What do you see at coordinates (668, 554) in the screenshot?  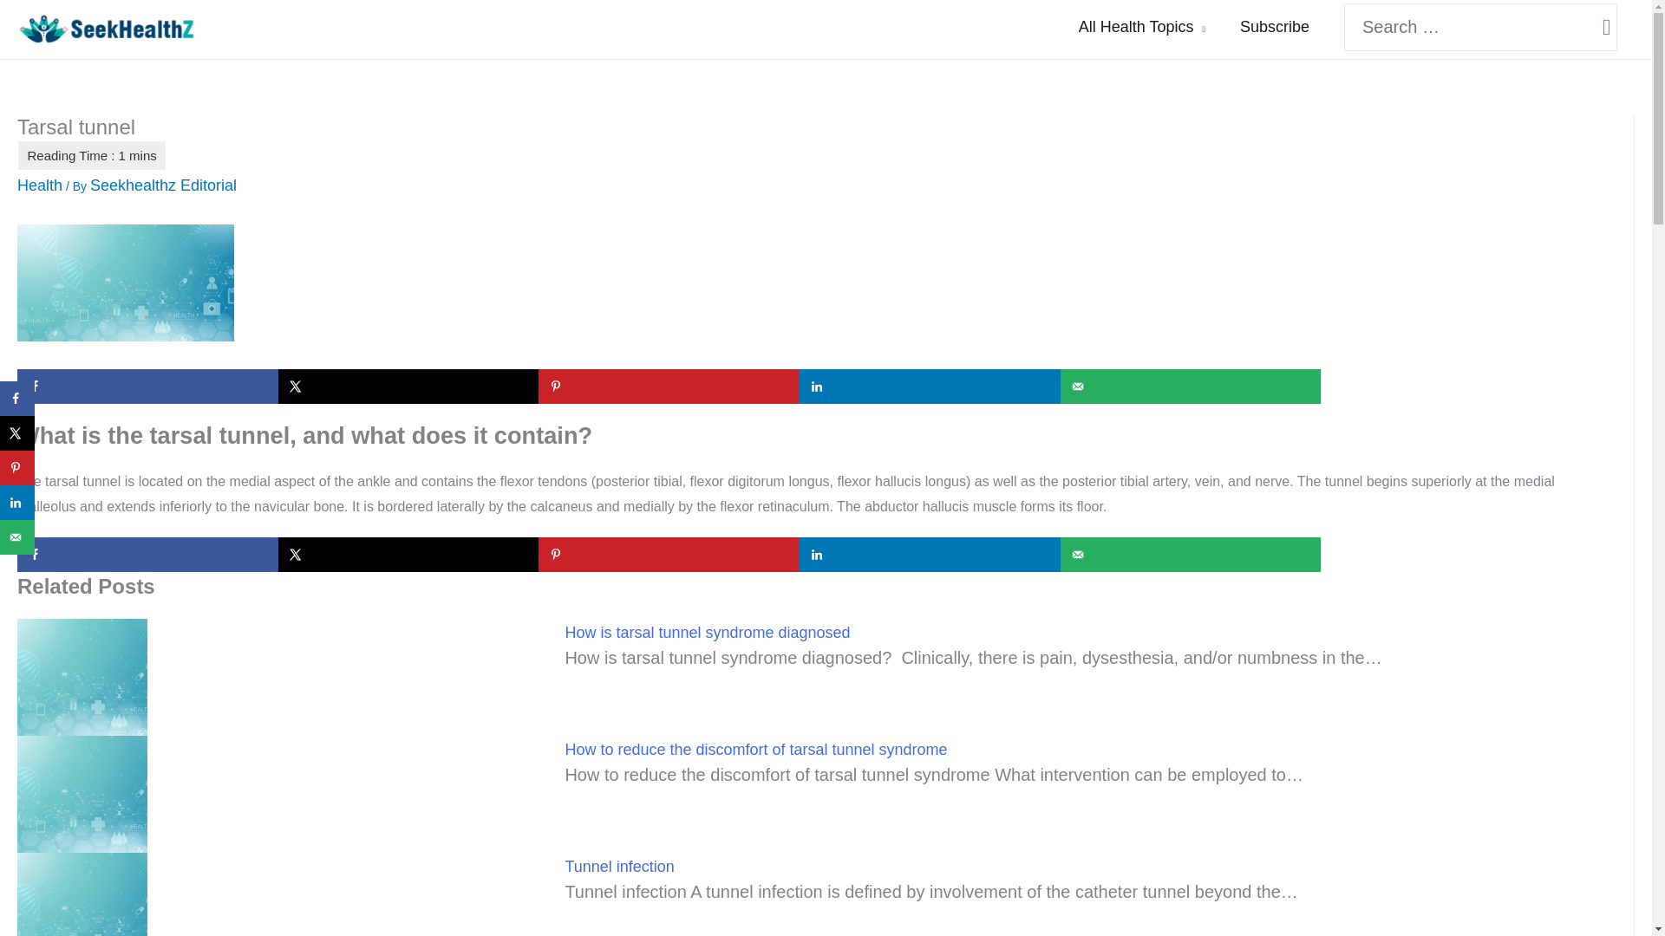 I see `Save to Pinterest` at bounding box center [668, 554].